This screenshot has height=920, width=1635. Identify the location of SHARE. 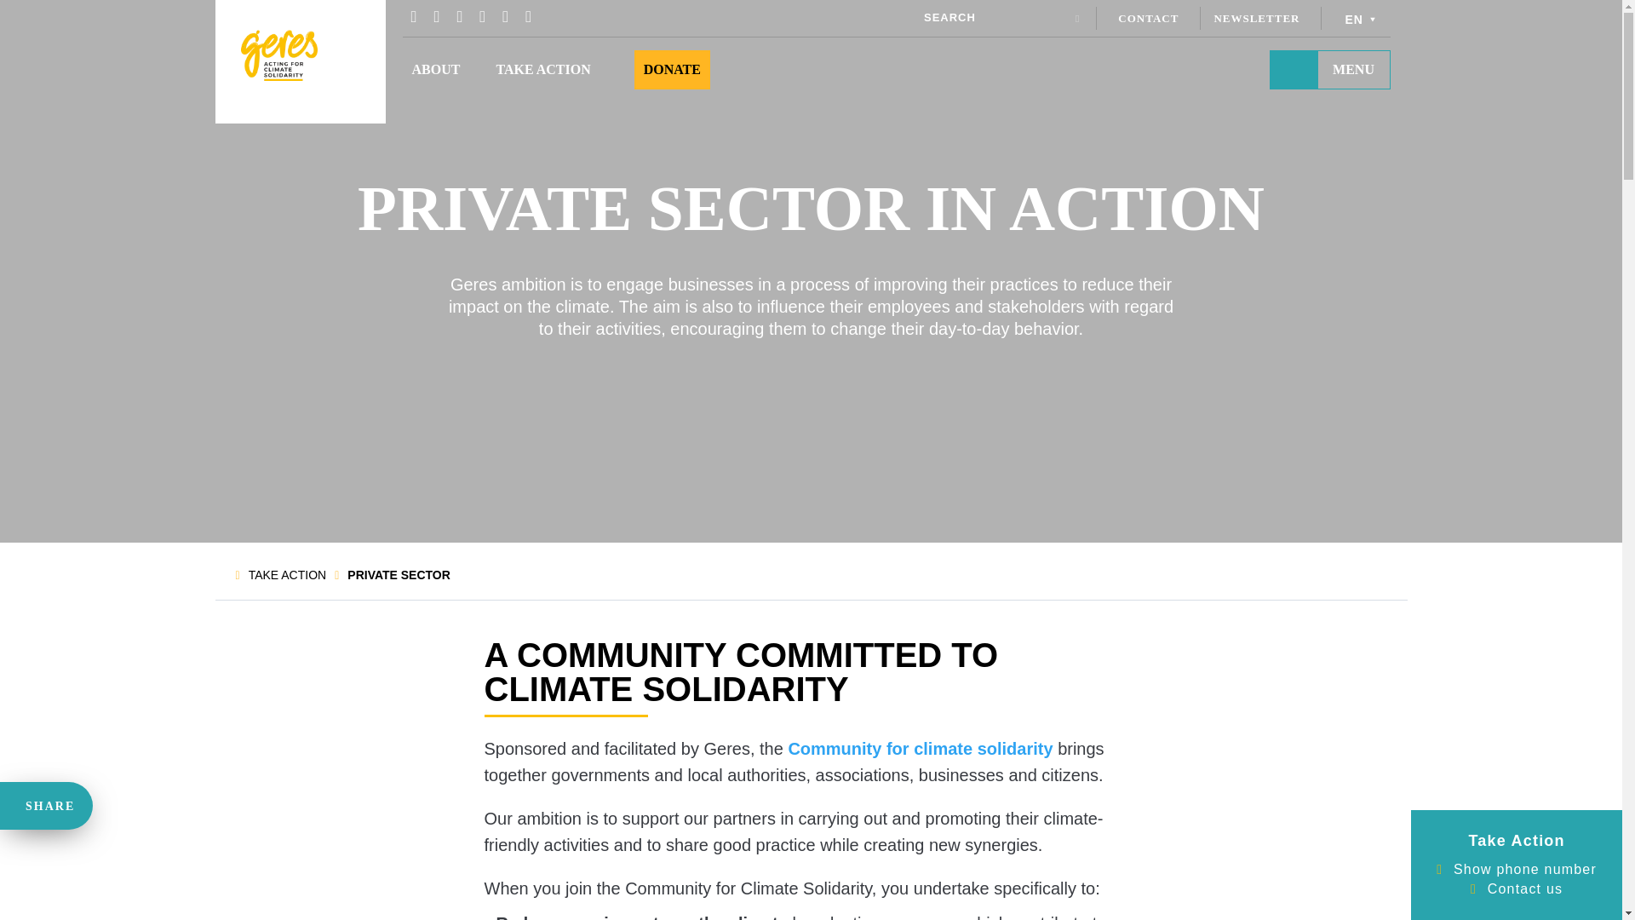
(44, 805).